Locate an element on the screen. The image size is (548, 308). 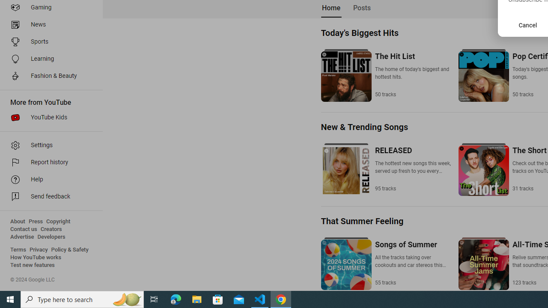
YouTube Kids is located at coordinates (49, 117).